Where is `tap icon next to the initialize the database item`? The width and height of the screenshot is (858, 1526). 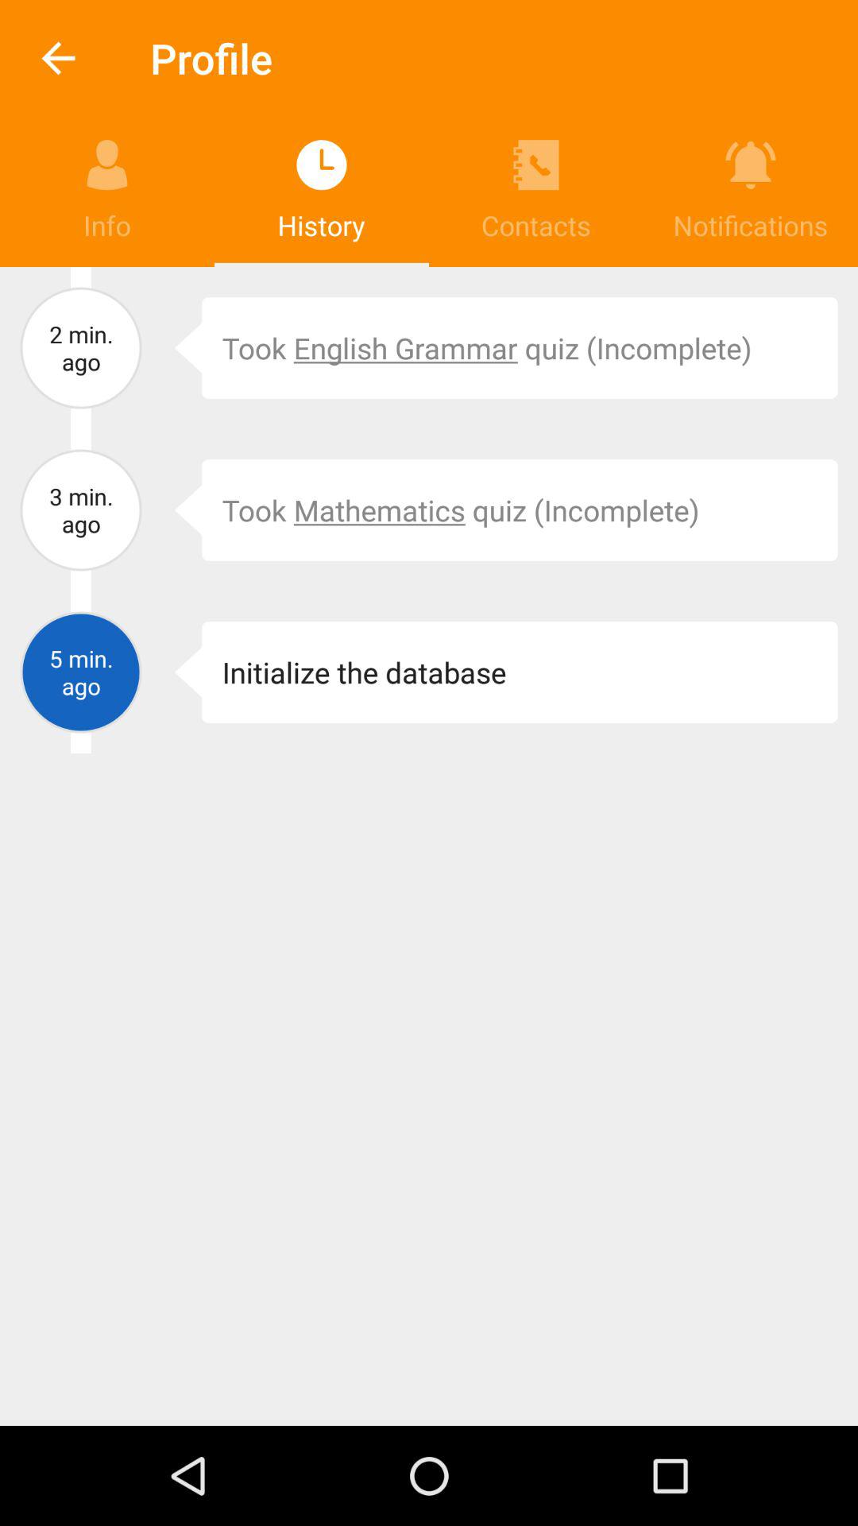
tap icon next to the initialize the database item is located at coordinates (176, 672).